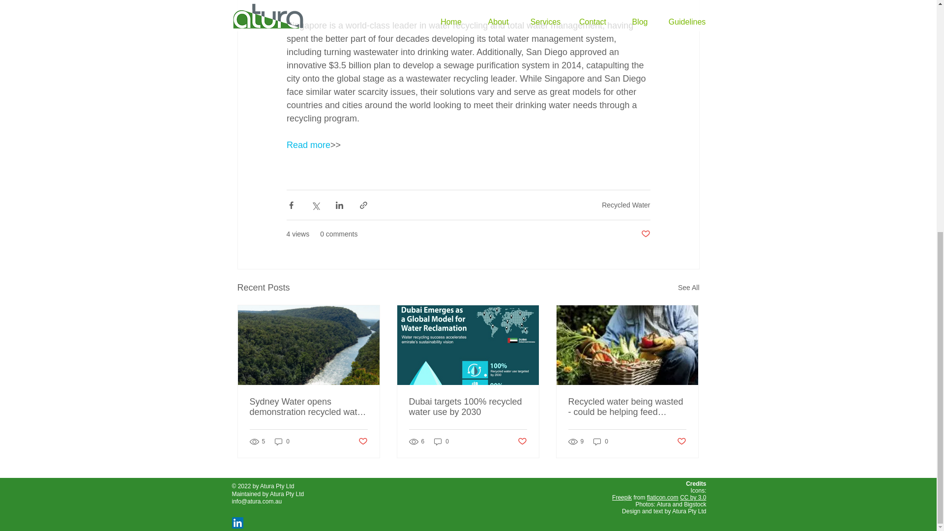  I want to click on Post not marked as liked, so click(362, 441).